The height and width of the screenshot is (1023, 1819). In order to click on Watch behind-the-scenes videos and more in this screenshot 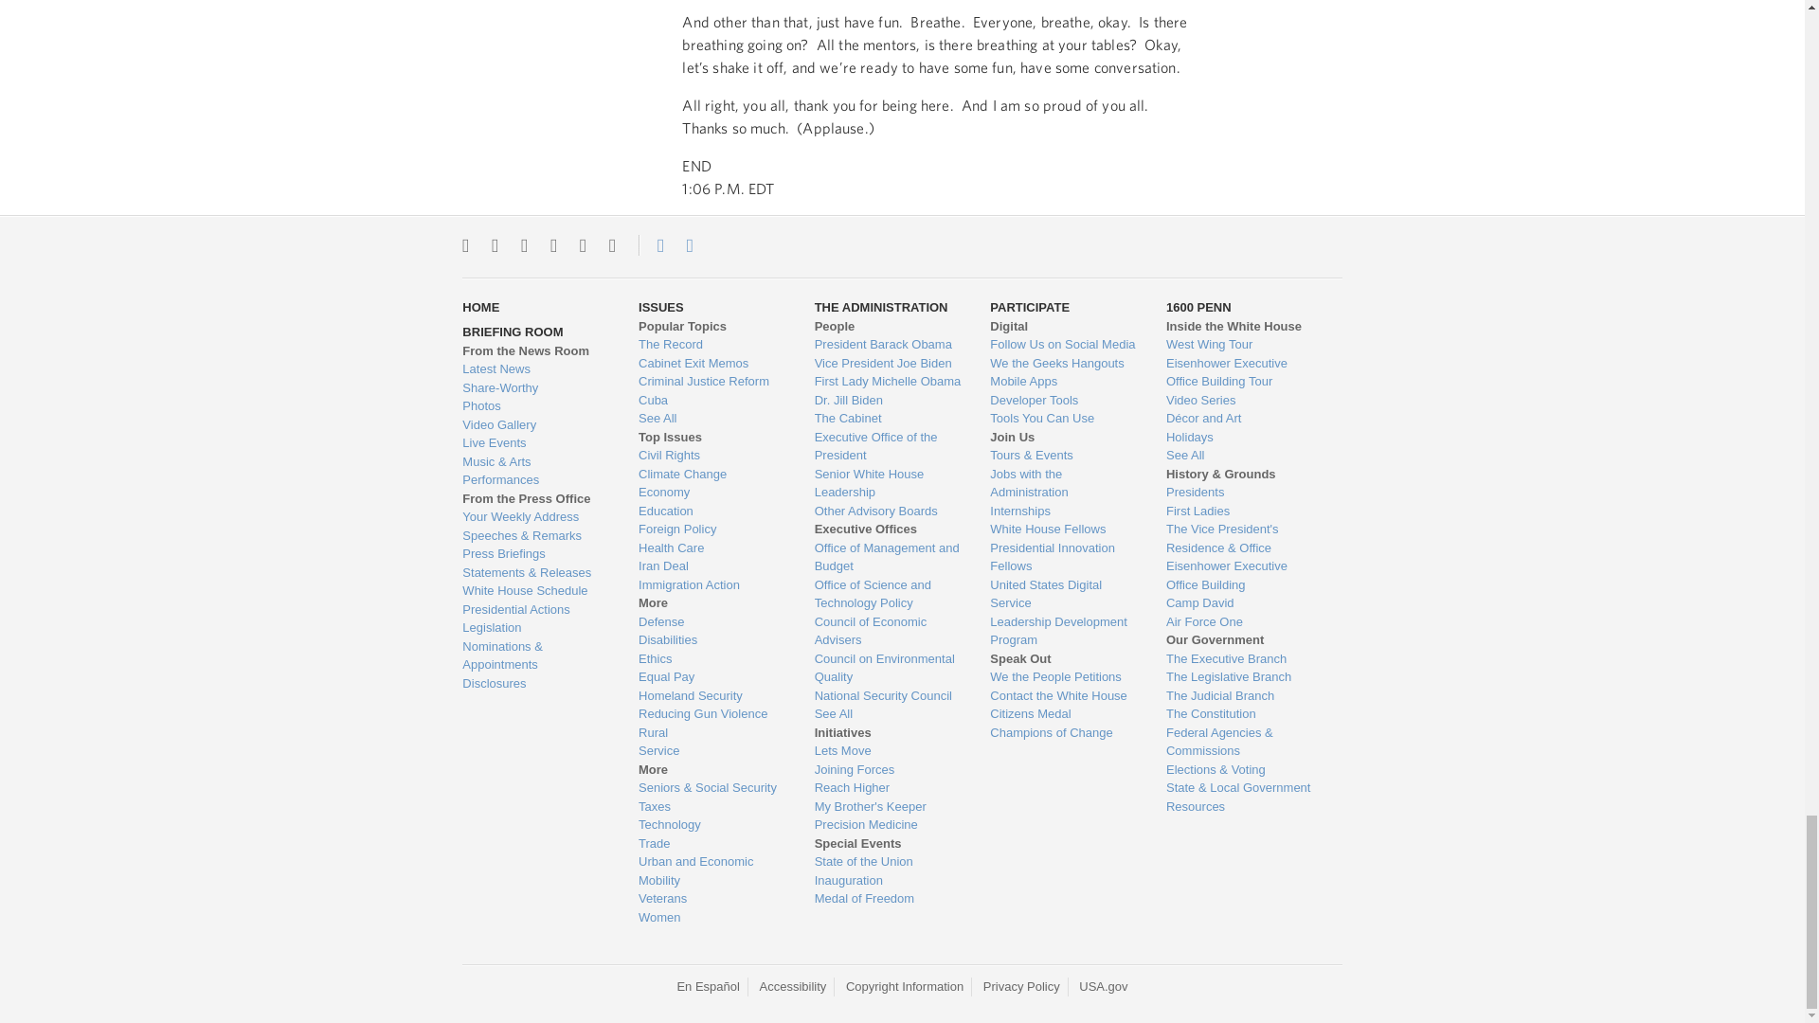, I will do `click(535, 424)`.